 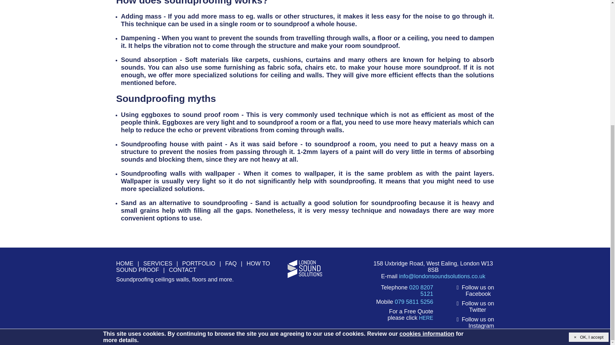 I want to click on FAQ Page, so click(x=231, y=263).